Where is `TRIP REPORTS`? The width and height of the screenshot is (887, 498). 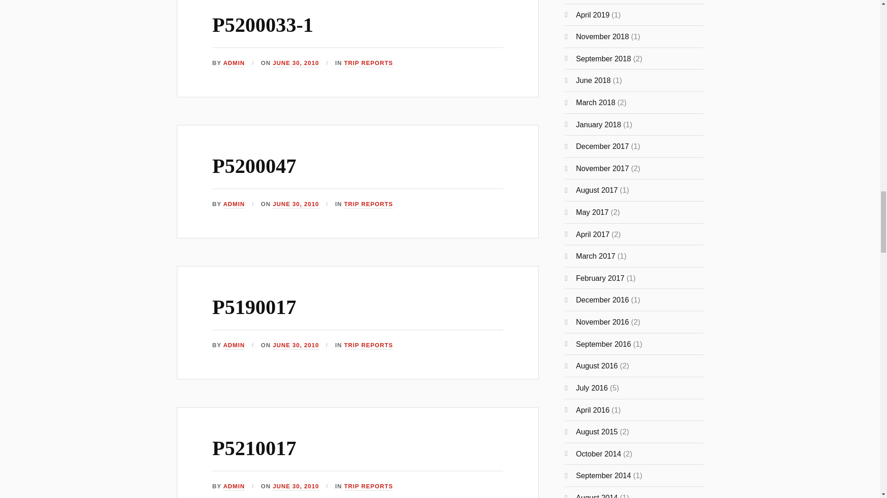
TRIP REPORTS is located at coordinates (368, 205).